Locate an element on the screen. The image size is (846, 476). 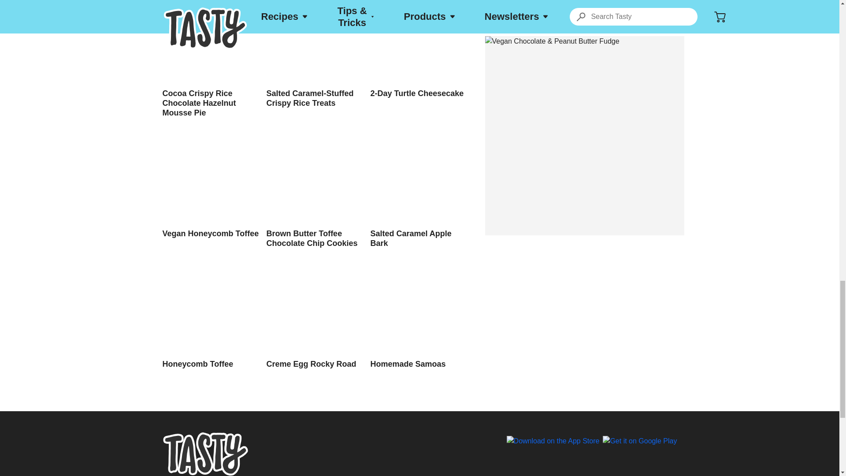
2-Day Turtle Cheesecake is located at coordinates (419, 49).